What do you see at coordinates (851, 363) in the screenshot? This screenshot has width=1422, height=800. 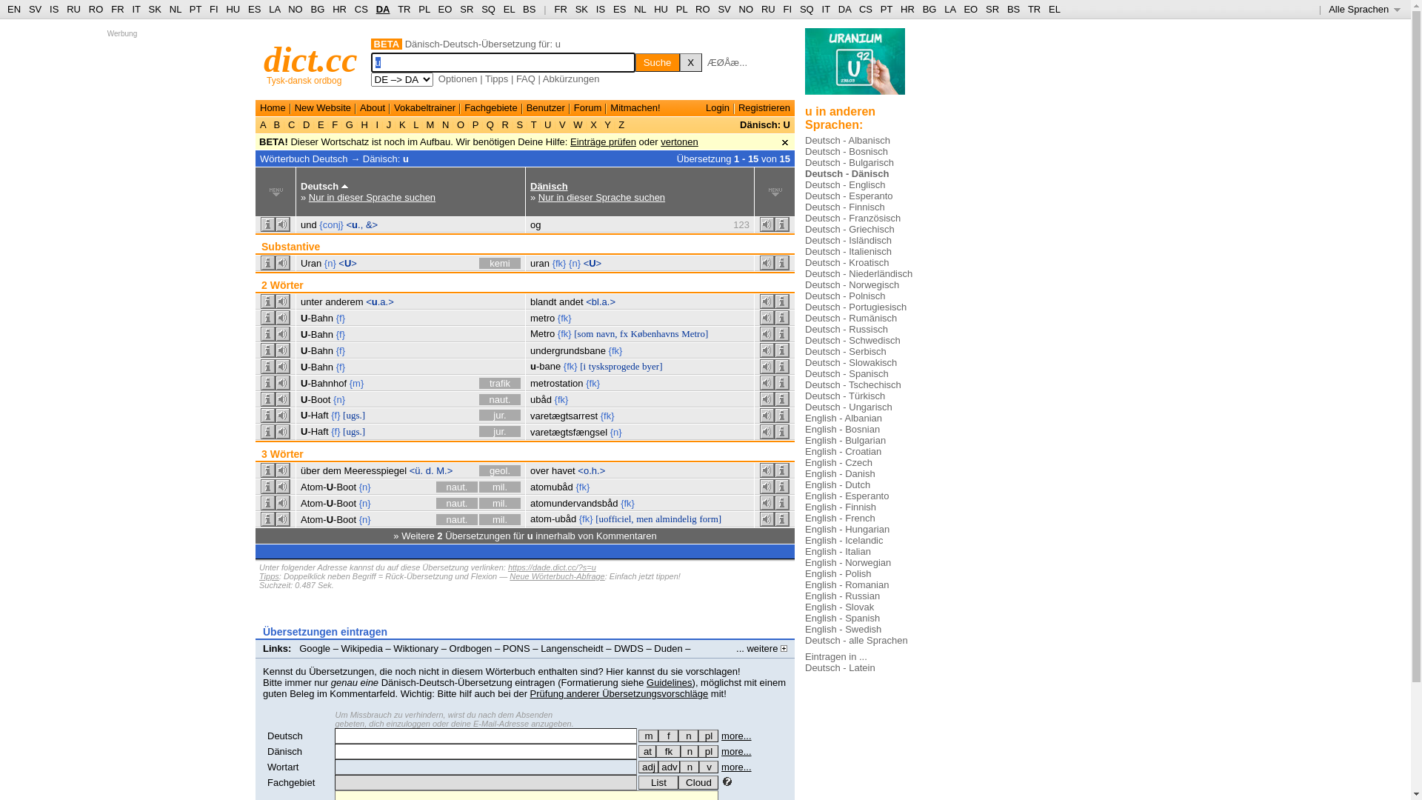 I see `Deutsch - Slowakisch` at bounding box center [851, 363].